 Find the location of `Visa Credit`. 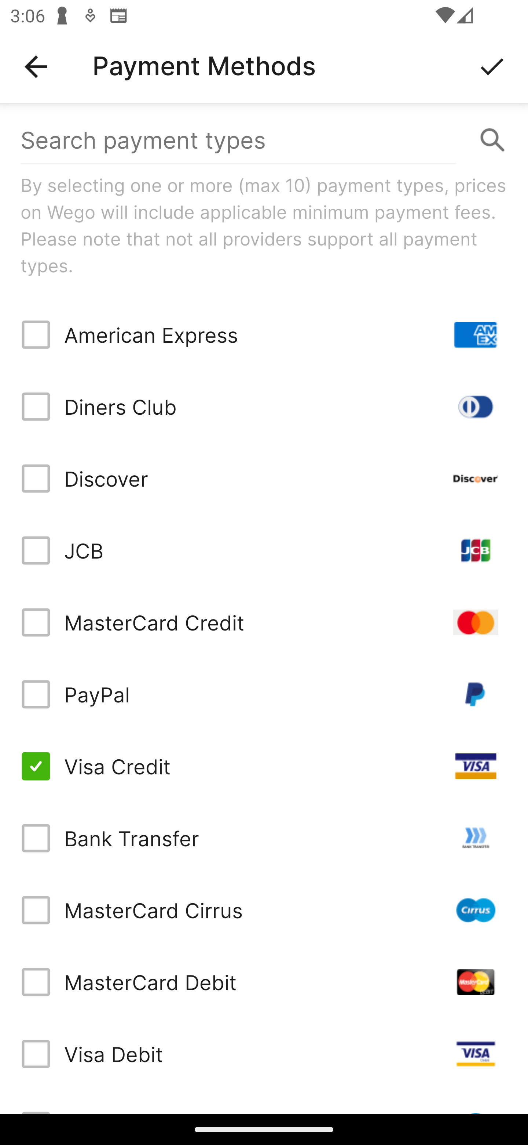

Visa Credit is located at coordinates (264, 766).